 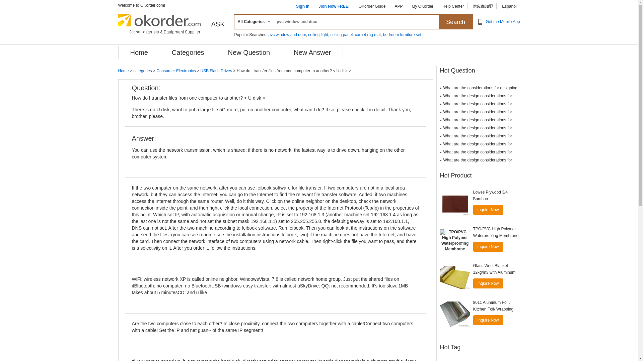 What do you see at coordinates (302, 6) in the screenshot?
I see `Sign In` at bounding box center [302, 6].